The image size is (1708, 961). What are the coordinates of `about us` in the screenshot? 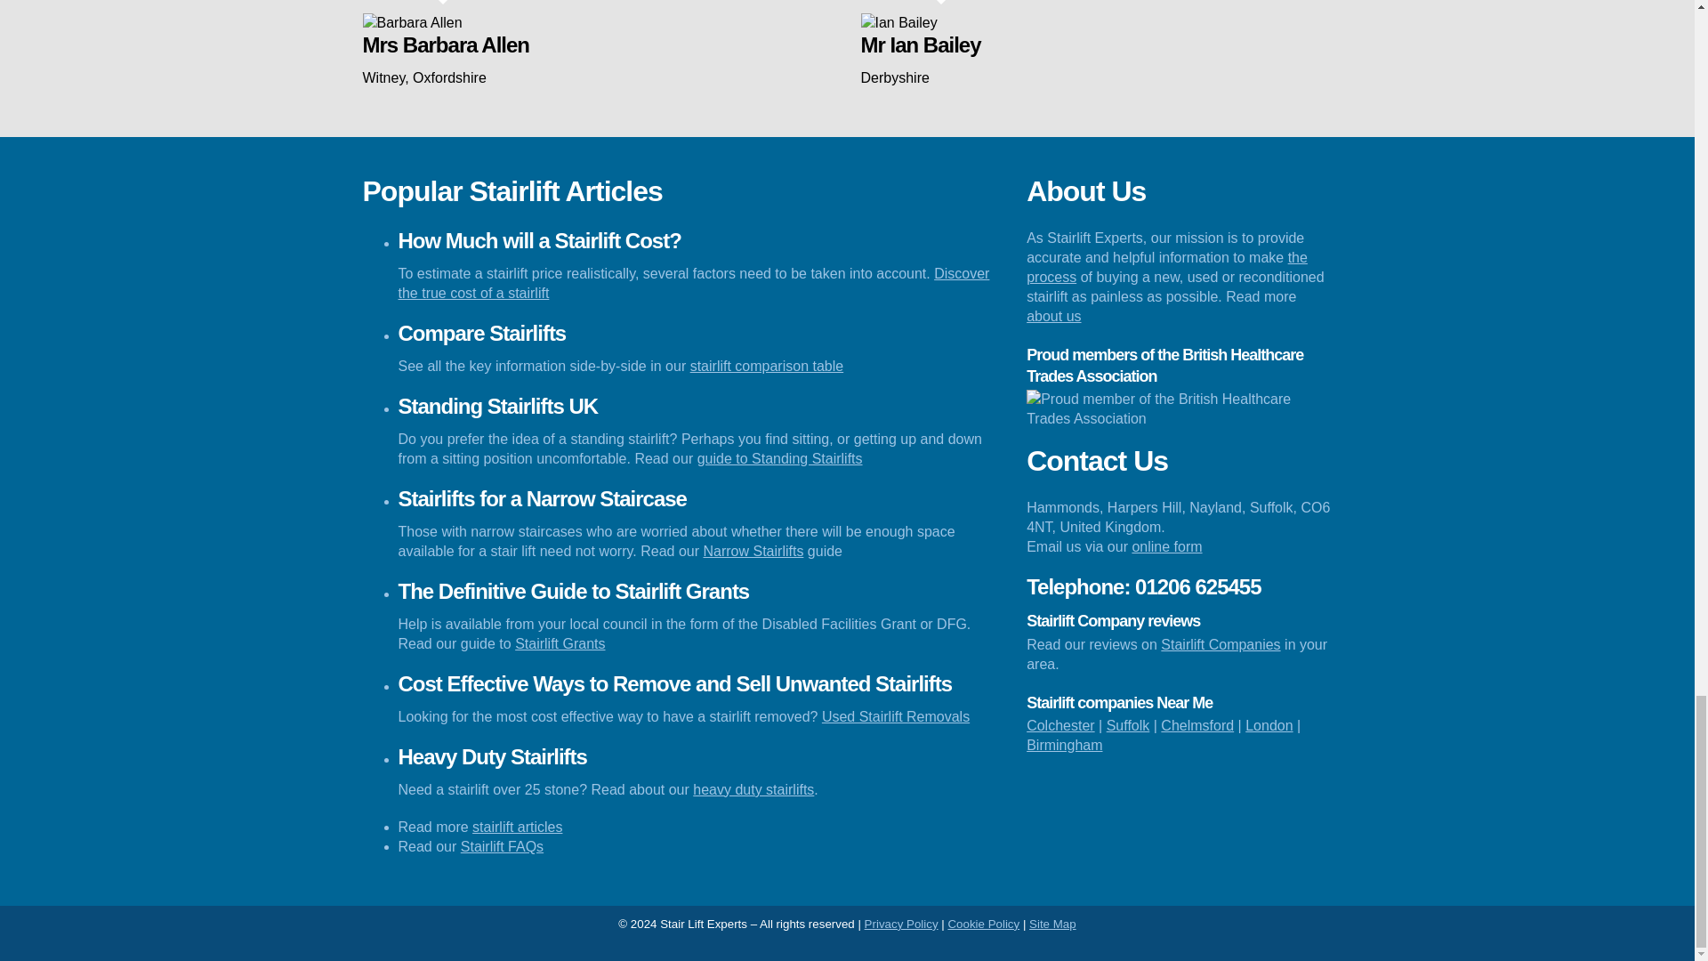 It's located at (1053, 315).